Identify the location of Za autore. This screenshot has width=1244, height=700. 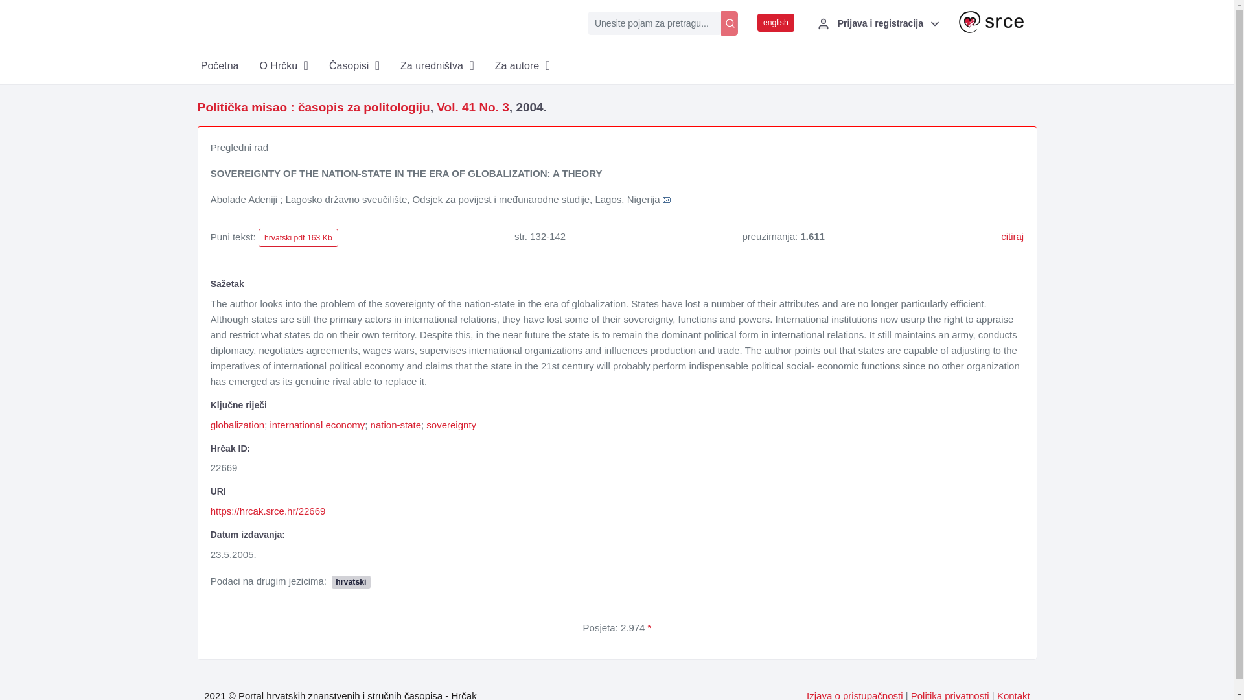
(522, 65).